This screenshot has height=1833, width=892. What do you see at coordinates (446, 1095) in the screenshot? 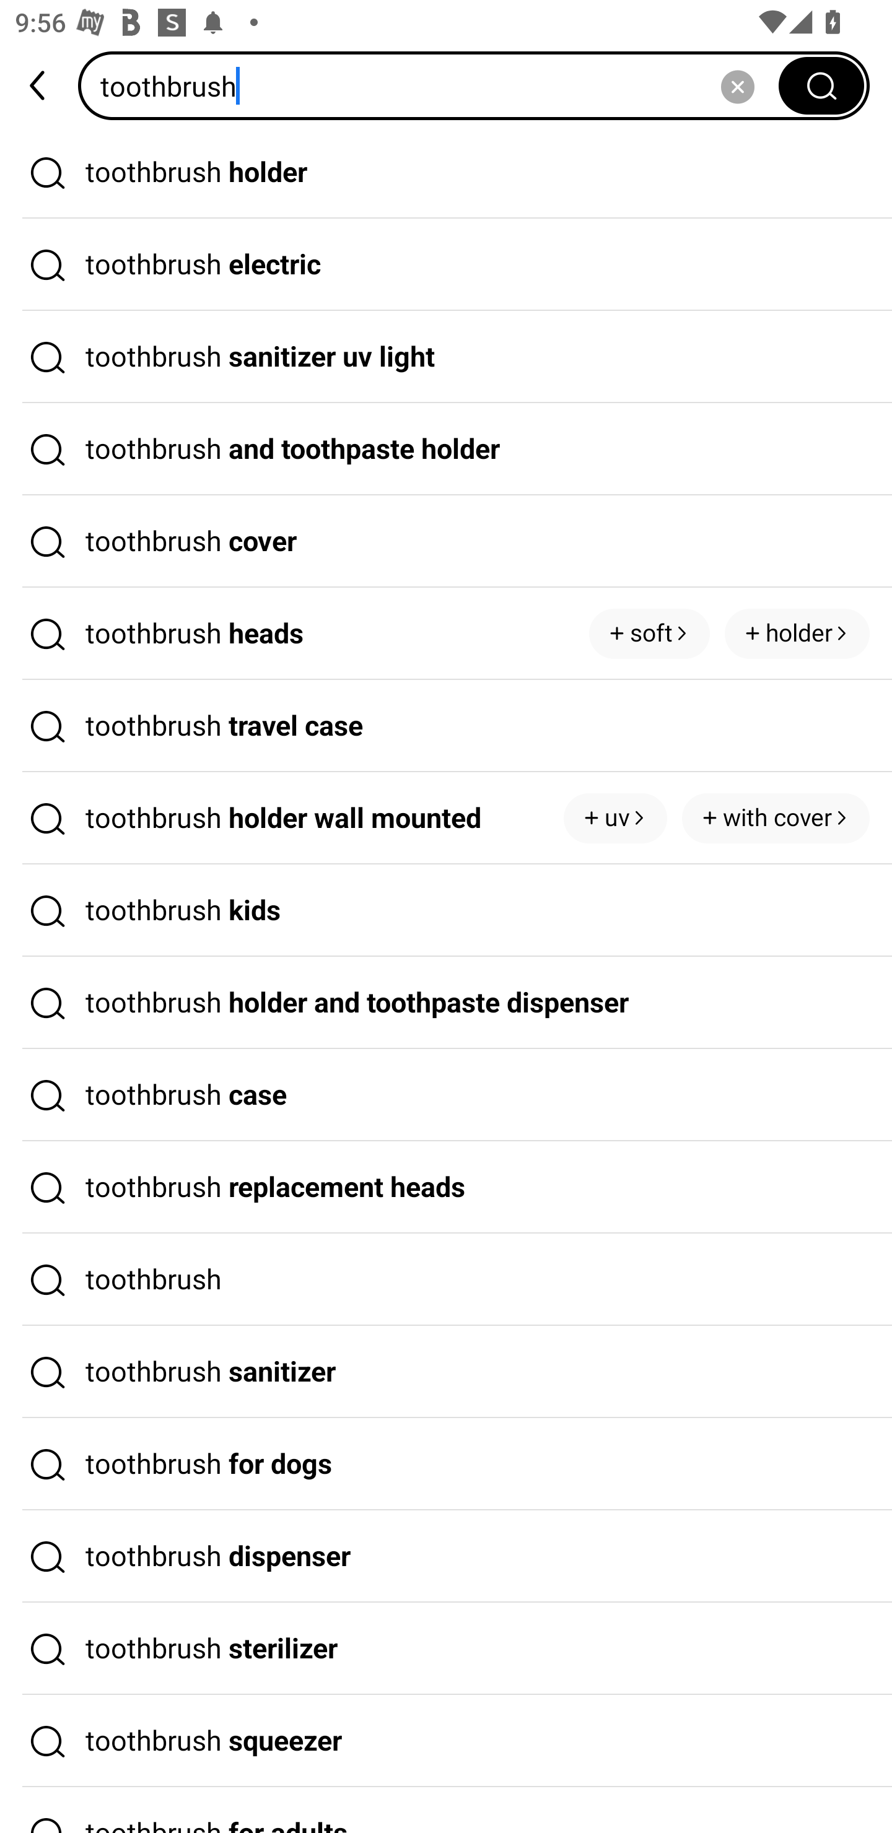
I see `toothbrush case` at bounding box center [446, 1095].